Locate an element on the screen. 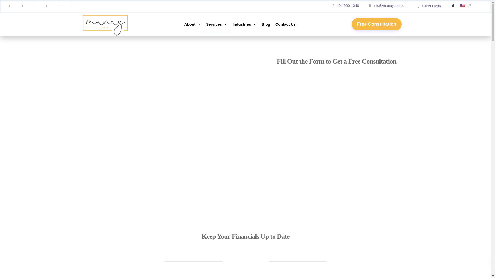  About is located at coordinates (192, 24).